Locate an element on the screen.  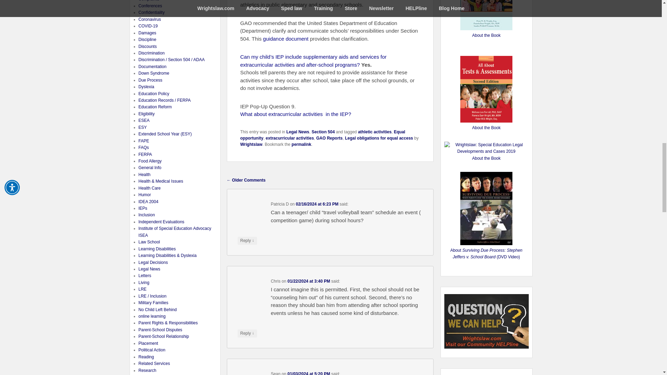
Legal obligations for equal access is located at coordinates (379, 138).